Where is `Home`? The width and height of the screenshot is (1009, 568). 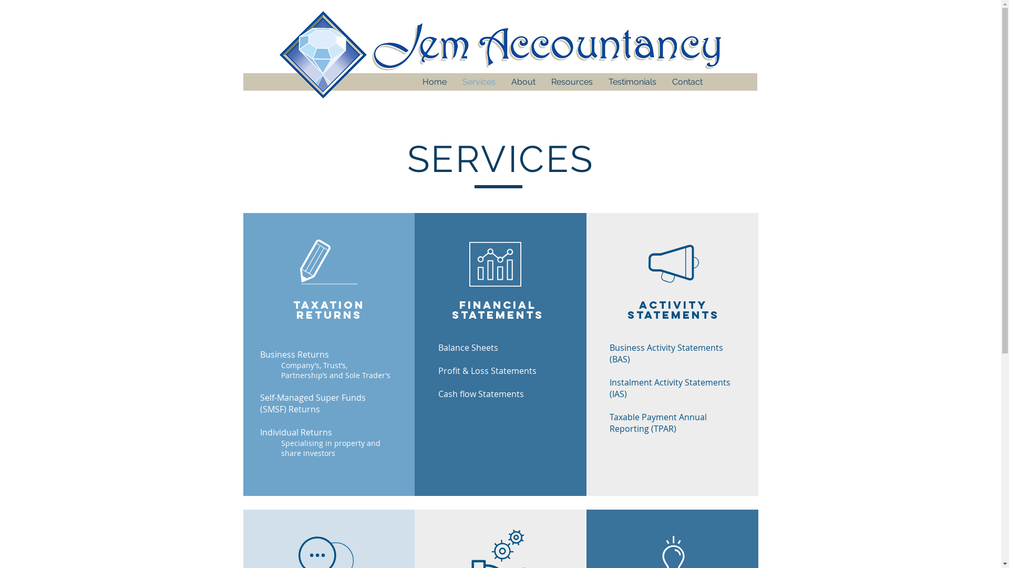 Home is located at coordinates (434, 82).